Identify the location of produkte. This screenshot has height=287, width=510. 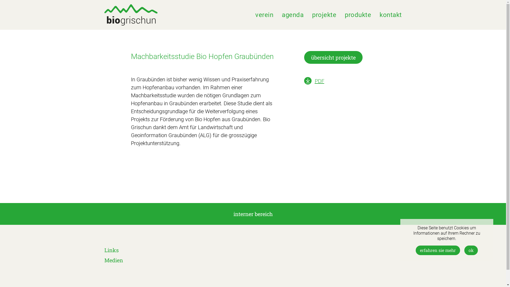
(358, 15).